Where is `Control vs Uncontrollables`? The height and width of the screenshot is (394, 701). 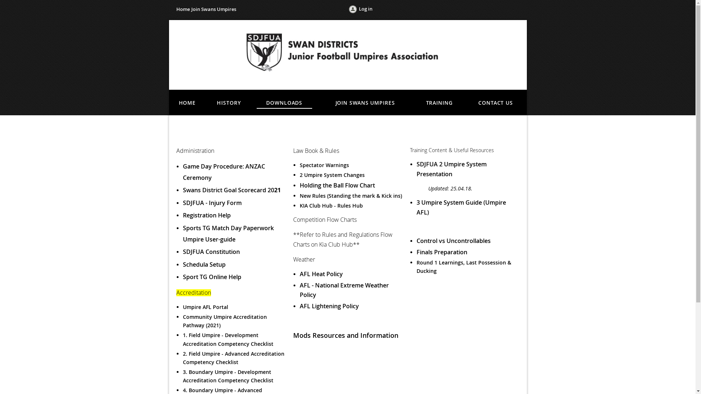 Control vs Uncontrollables is located at coordinates (453, 241).